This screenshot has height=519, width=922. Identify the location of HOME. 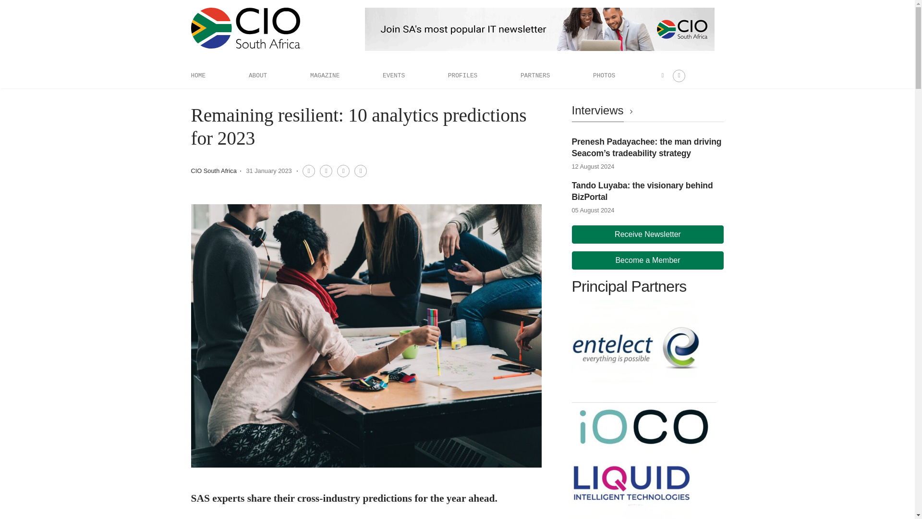
(198, 75).